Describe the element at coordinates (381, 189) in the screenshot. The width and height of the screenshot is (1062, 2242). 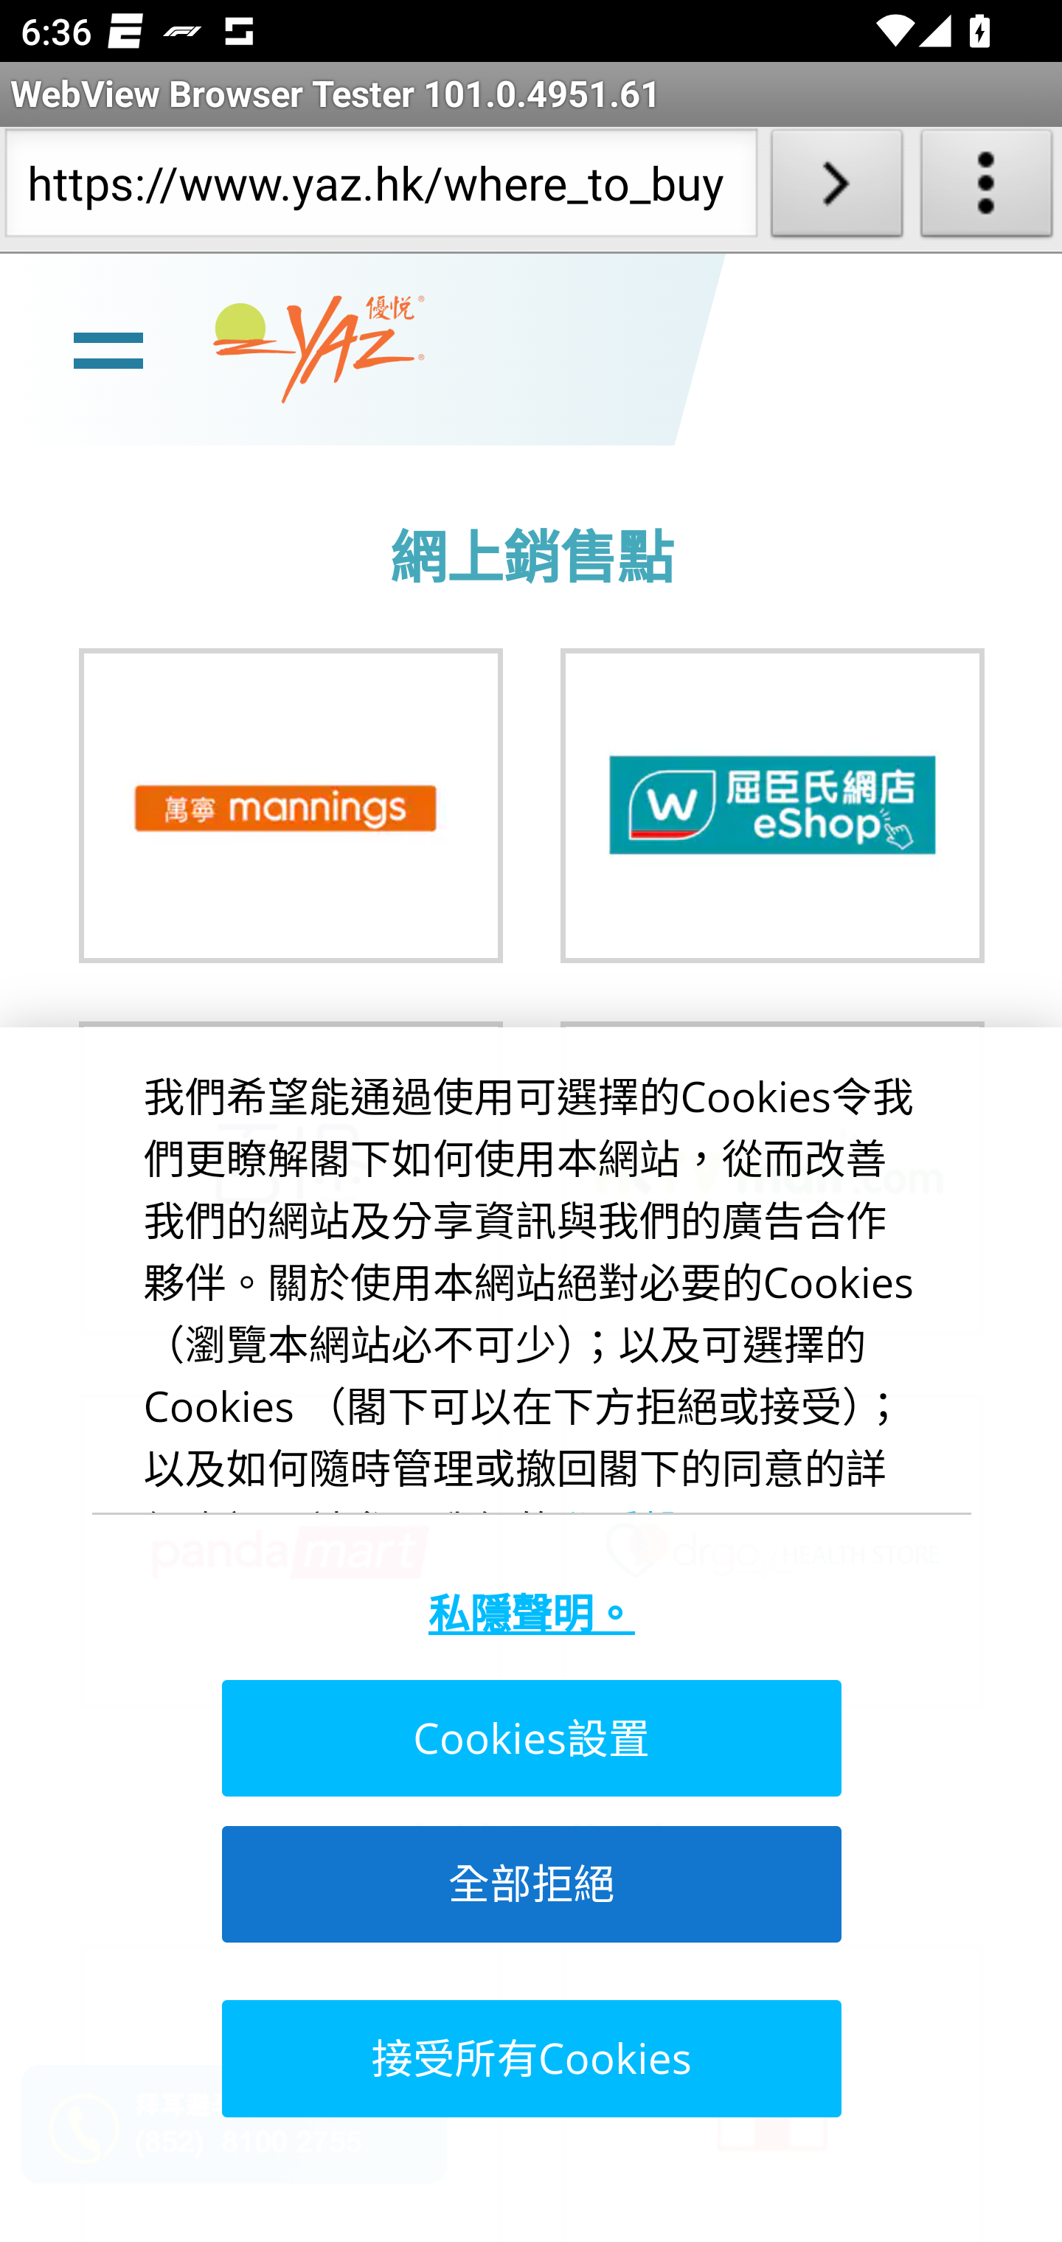
I see `https://www.yaz.hk/where_to_buy` at that location.